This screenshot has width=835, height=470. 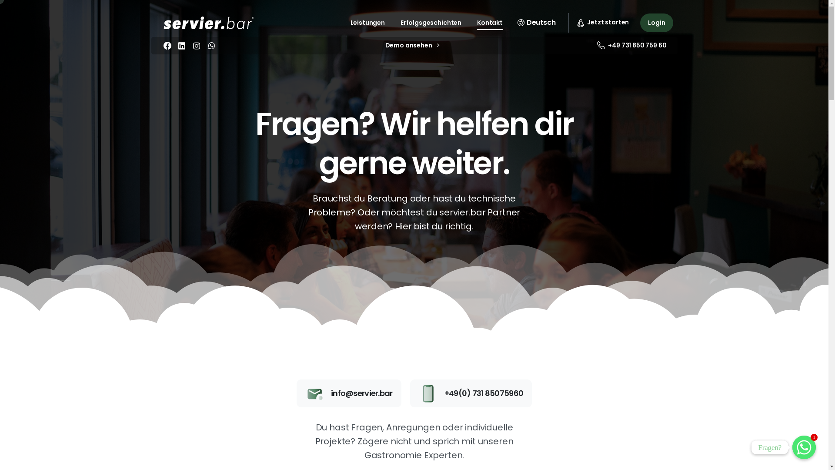 I want to click on info@servier.bar, so click(x=349, y=393).